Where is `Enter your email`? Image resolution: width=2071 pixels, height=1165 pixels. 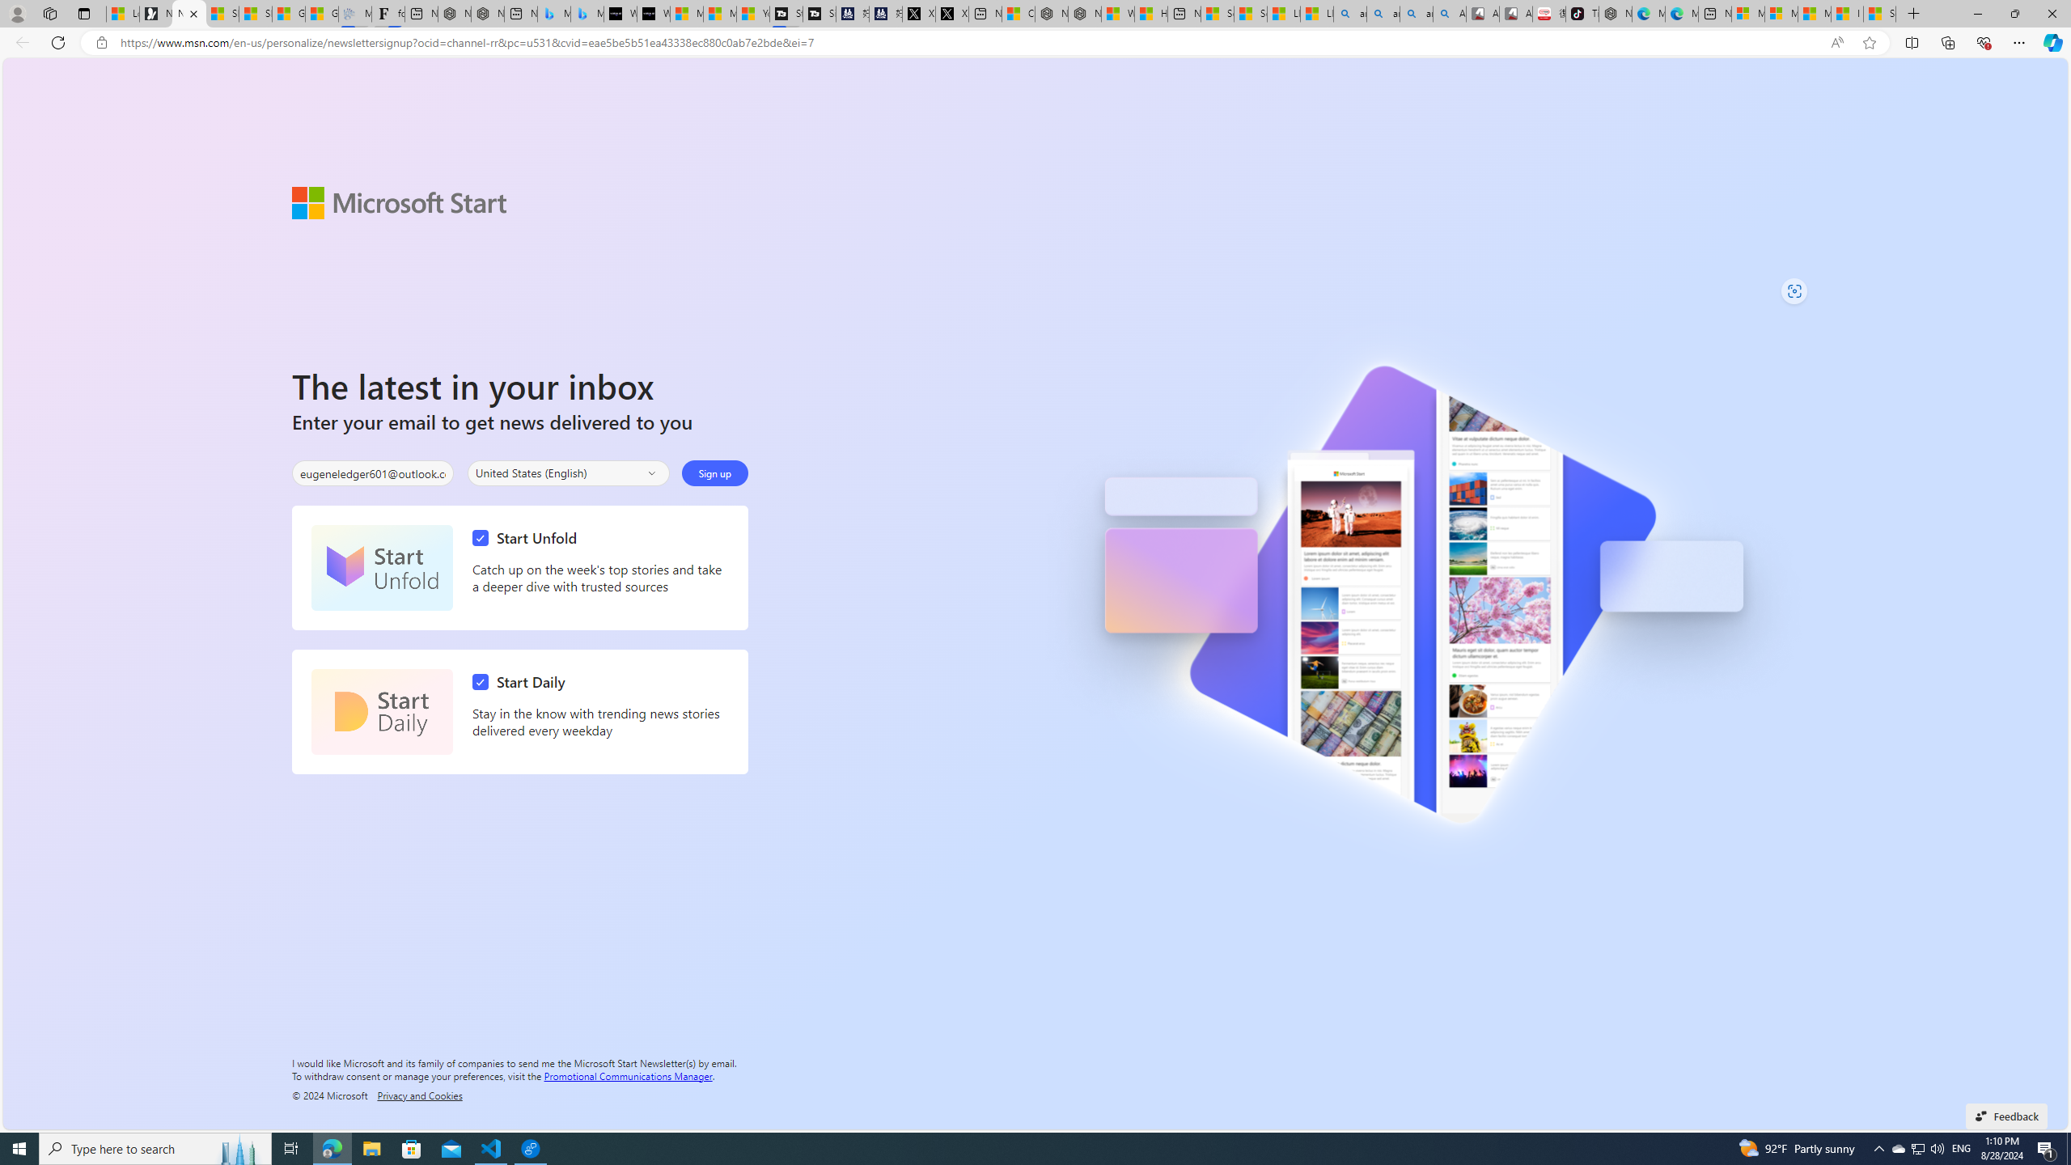
Enter your email is located at coordinates (372, 473).